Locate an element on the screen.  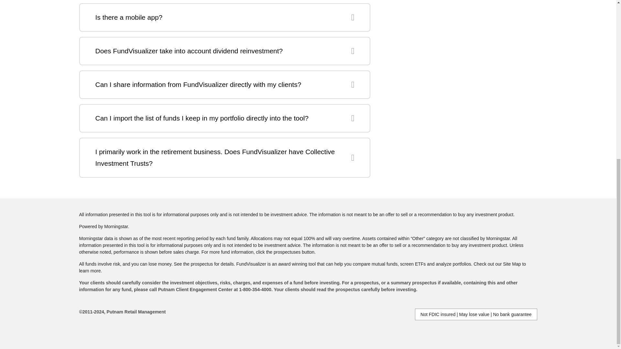
Site Map is located at coordinates (512, 264).